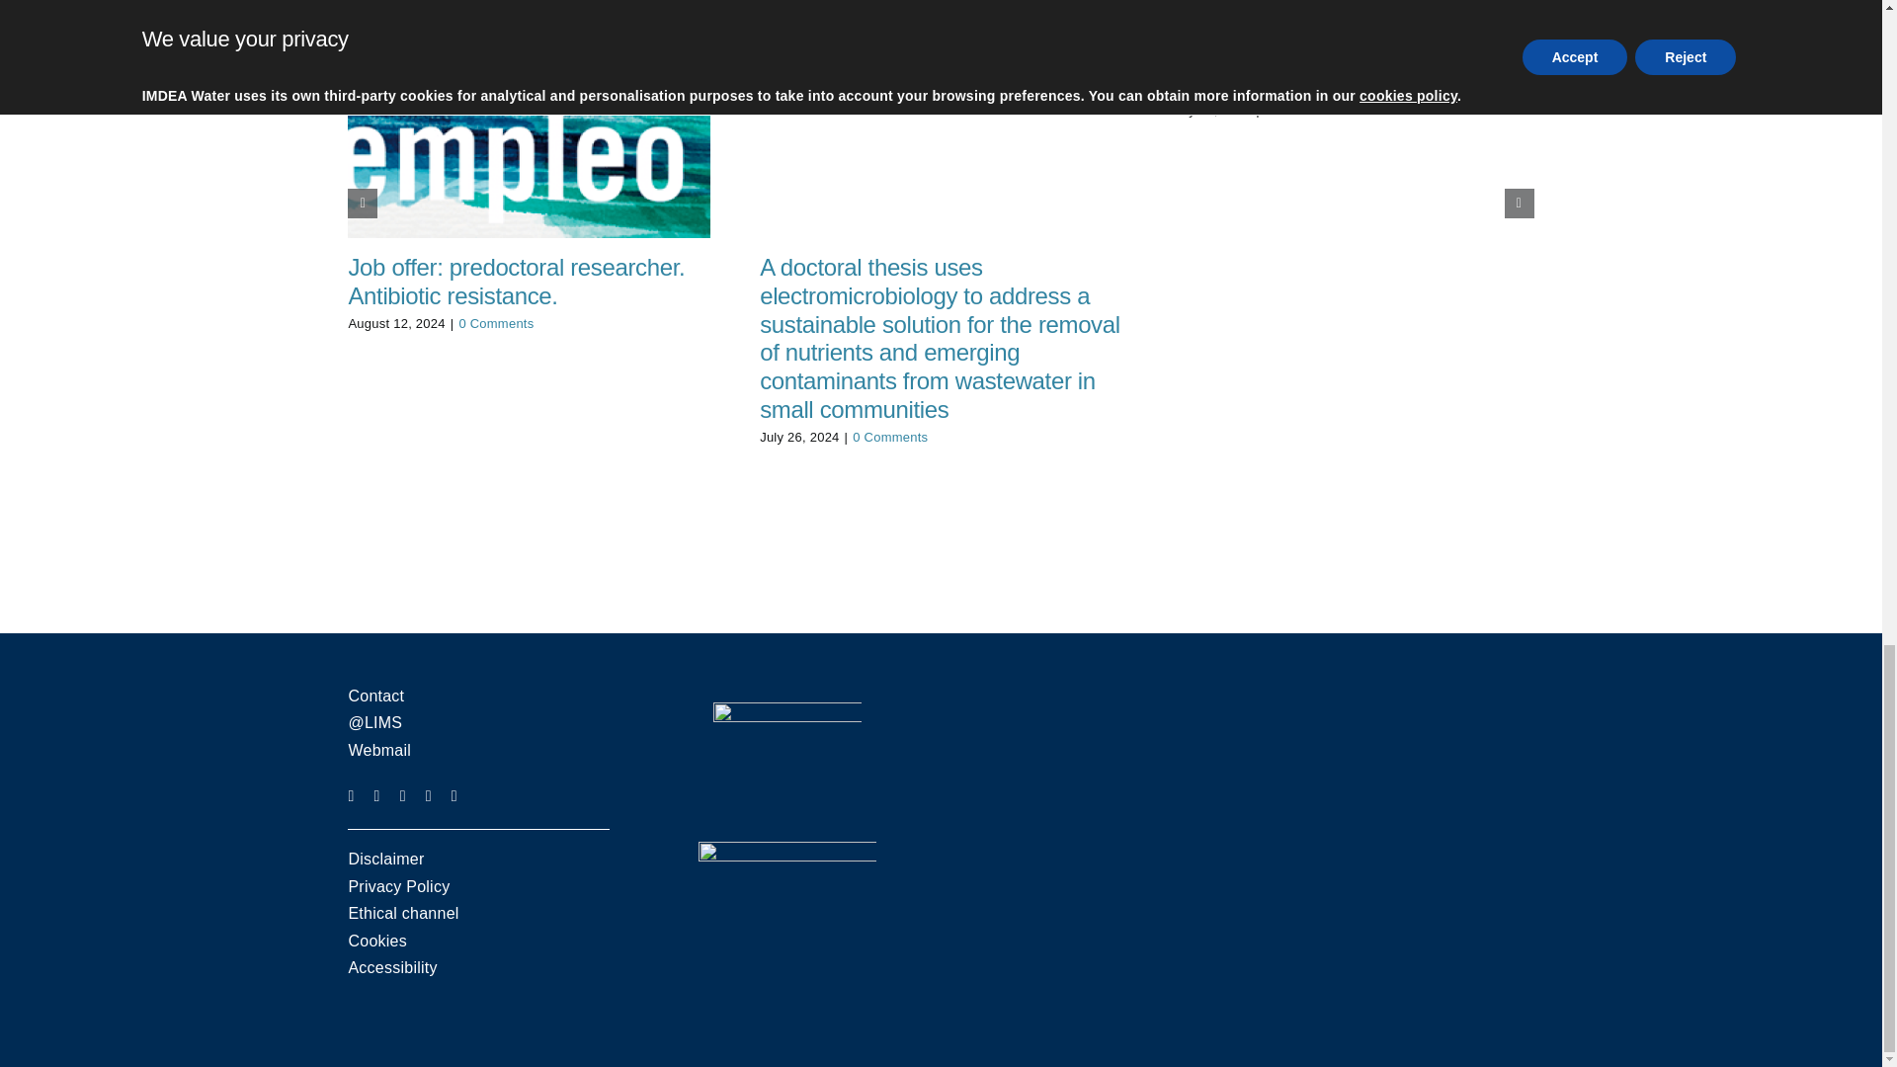 The image size is (1897, 1067). What do you see at coordinates (516, 282) in the screenshot?
I see `Job offer: predoctoral researcher. Antibiotic resistance.` at bounding box center [516, 282].